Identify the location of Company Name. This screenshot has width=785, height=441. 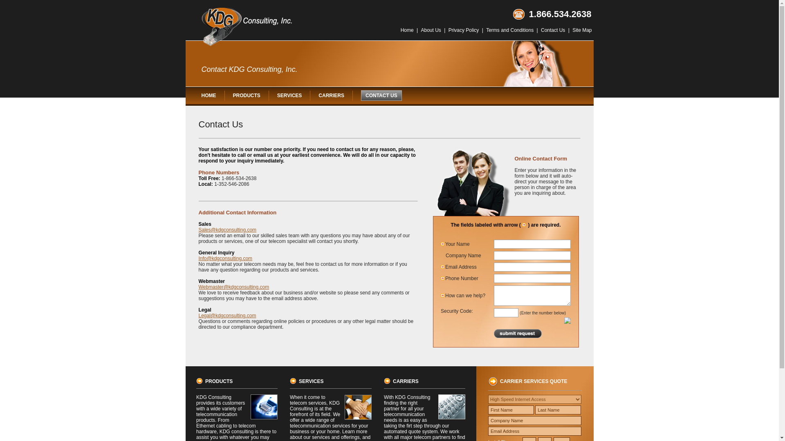
(535, 421).